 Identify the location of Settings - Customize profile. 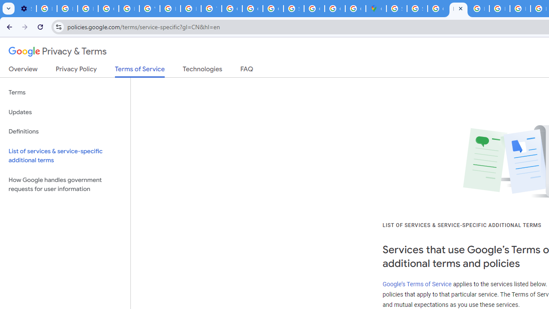
(26, 9).